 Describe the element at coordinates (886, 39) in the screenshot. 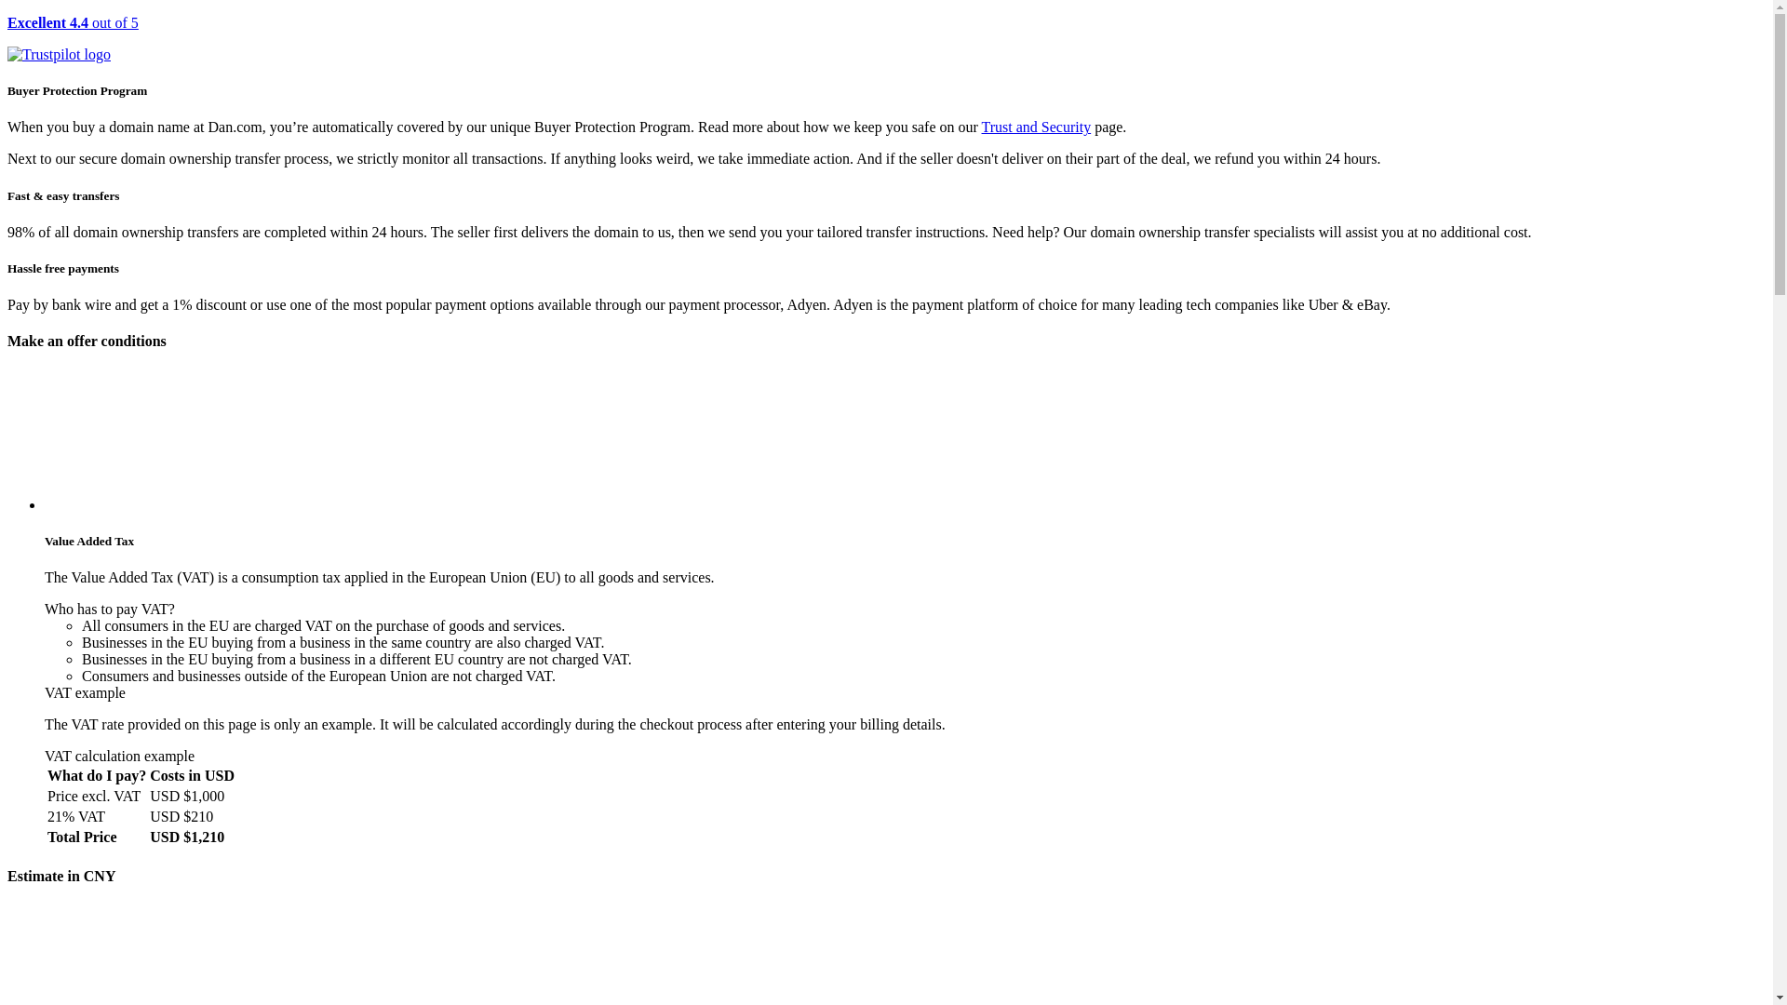

I see `Excellent 4.4 out of 5` at that location.